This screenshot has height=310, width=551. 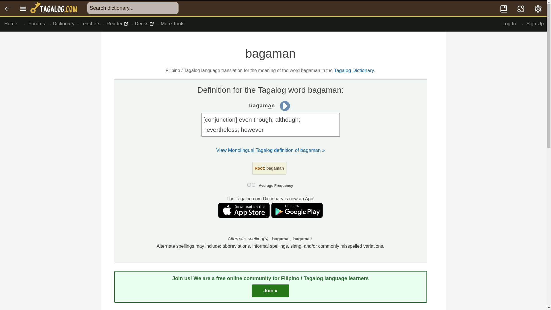 What do you see at coordinates (509, 24) in the screenshot?
I see `Log In` at bounding box center [509, 24].